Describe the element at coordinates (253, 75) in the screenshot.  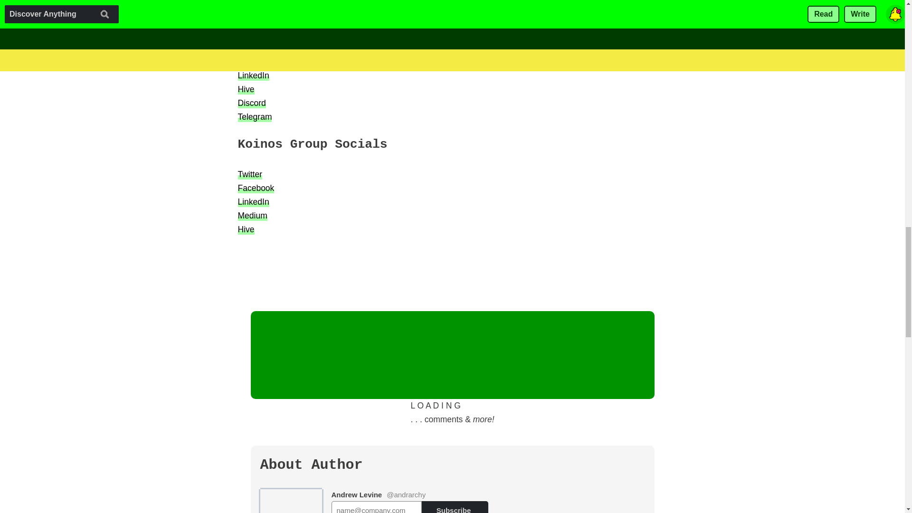
I see `LinkedIn` at that location.